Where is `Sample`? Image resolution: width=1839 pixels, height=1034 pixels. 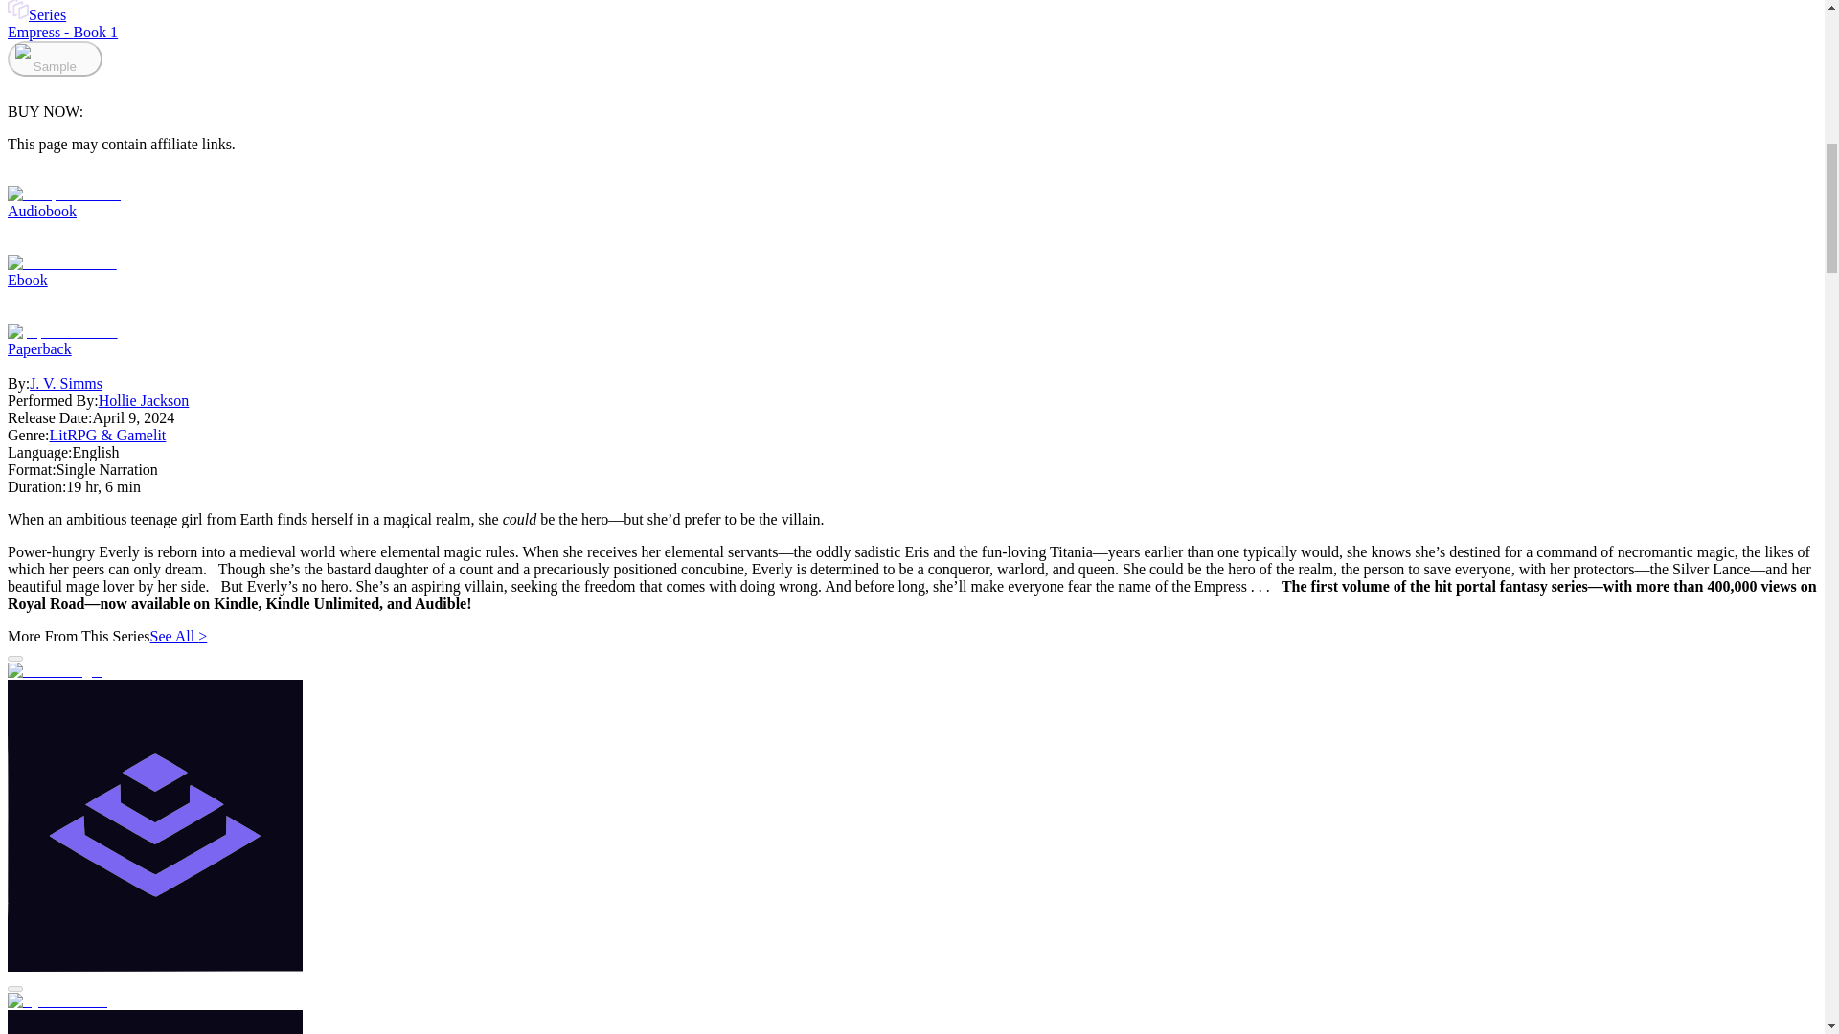 Sample is located at coordinates (55, 58).